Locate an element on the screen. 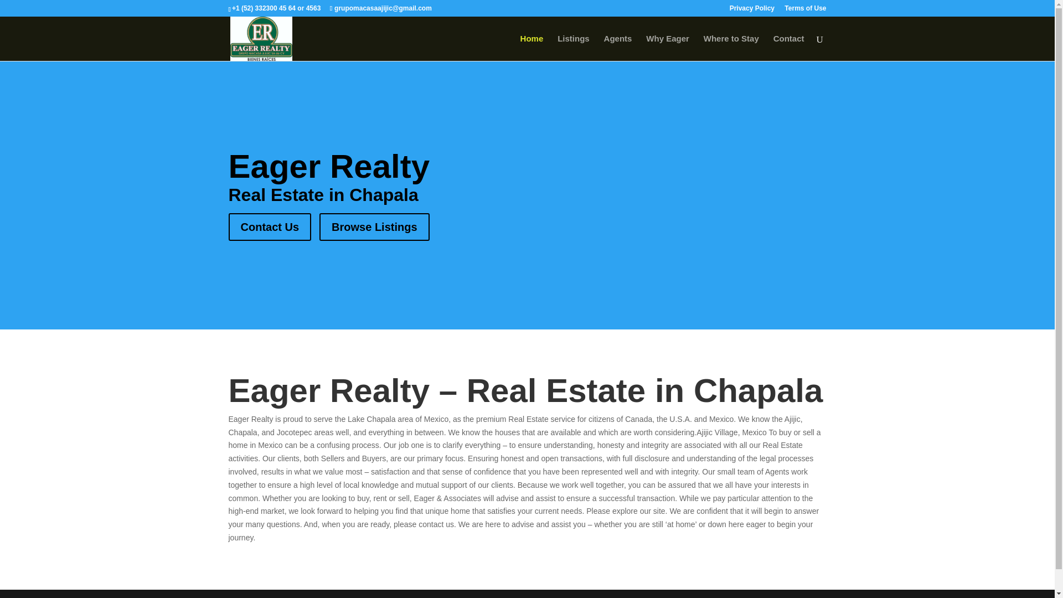 Image resolution: width=1063 pixels, height=598 pixels. Agents is located at coordinates (618, 48).